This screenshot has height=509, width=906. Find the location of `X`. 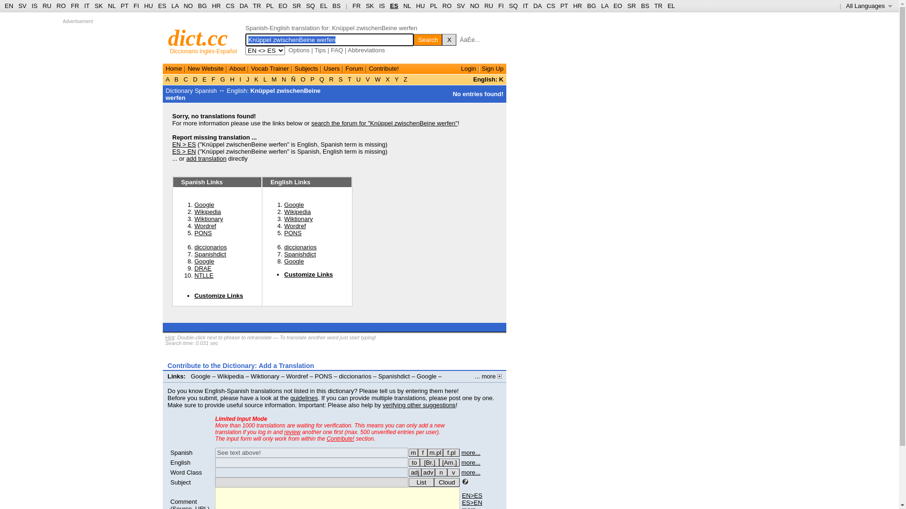

X is located at coordinates (388, 79).